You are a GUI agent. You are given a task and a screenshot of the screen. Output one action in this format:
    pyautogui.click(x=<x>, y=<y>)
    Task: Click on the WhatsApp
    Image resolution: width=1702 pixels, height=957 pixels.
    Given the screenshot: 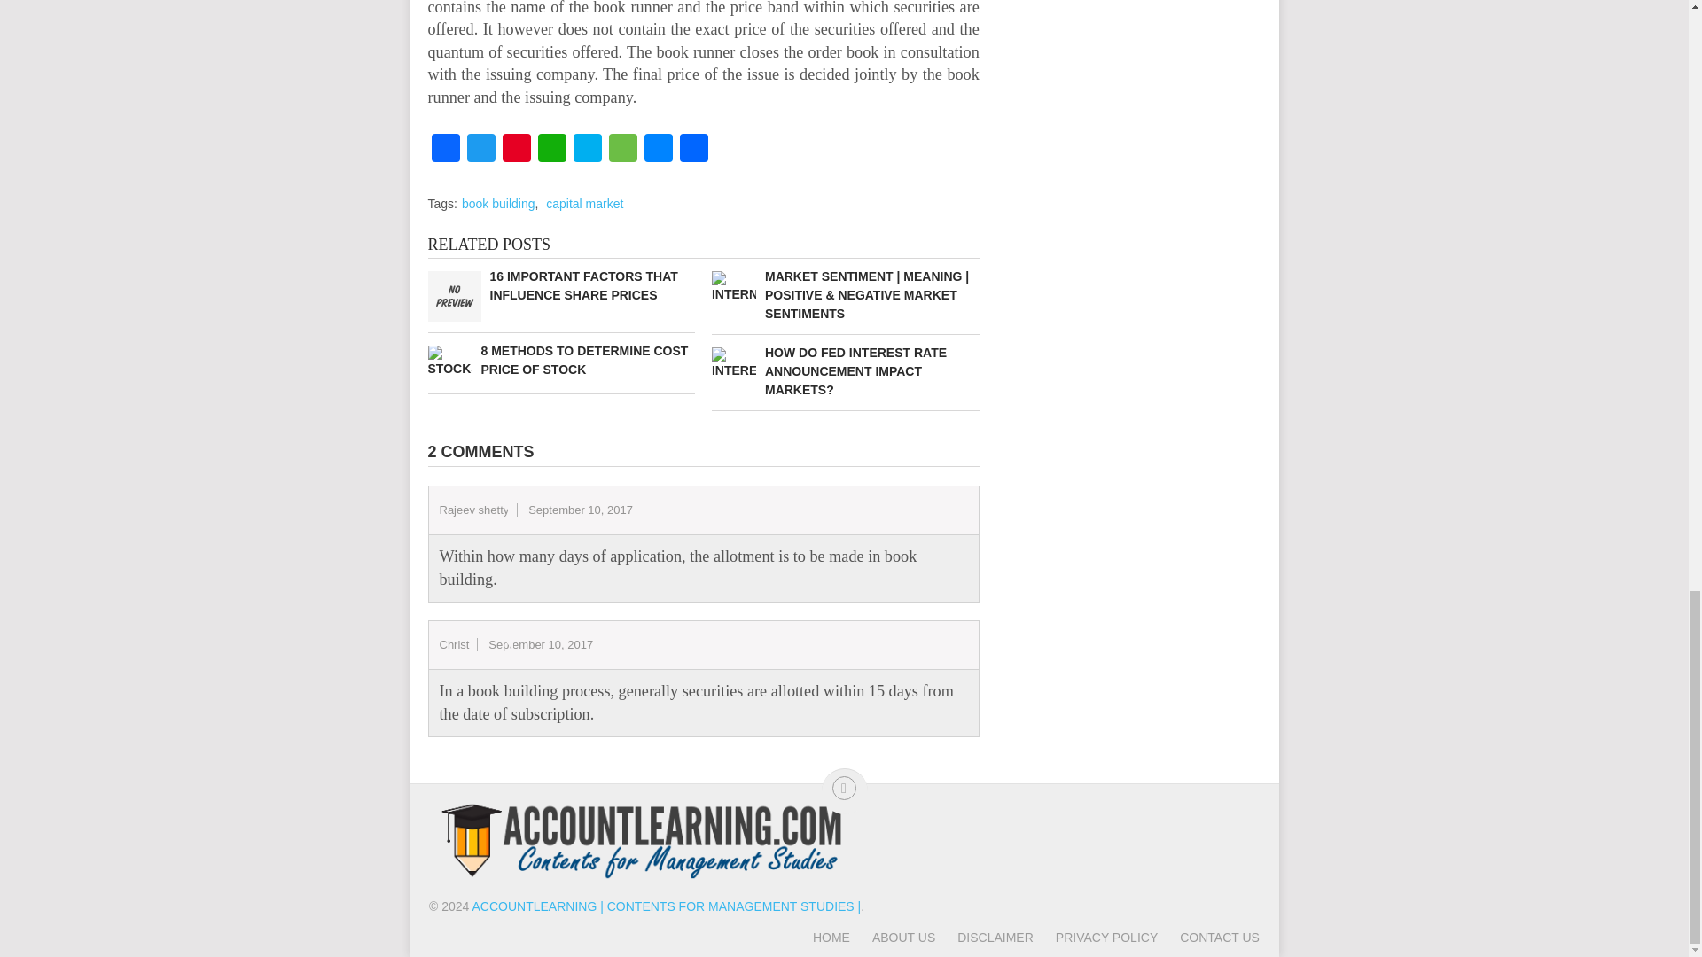 What is the action you would take?
    pyautogui.click(x=551, y=150)
    